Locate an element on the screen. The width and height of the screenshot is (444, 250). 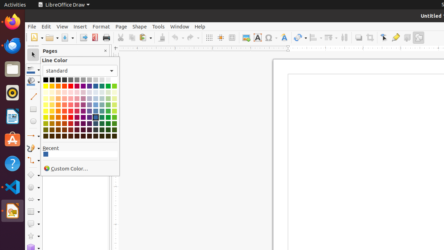
Shadow is located at coordinates (359, 37).